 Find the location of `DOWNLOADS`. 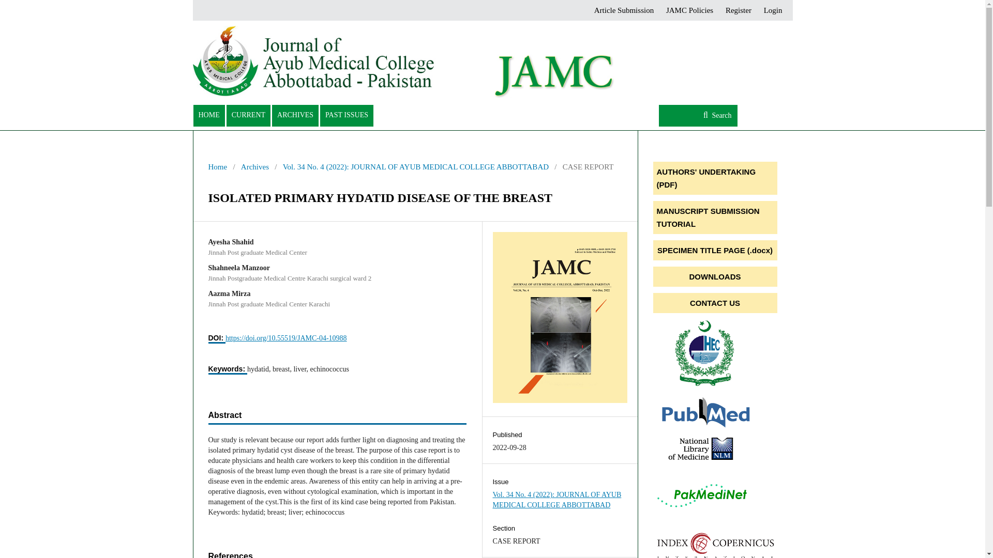

DOWNLOADS is located at coordinates (714, 277).